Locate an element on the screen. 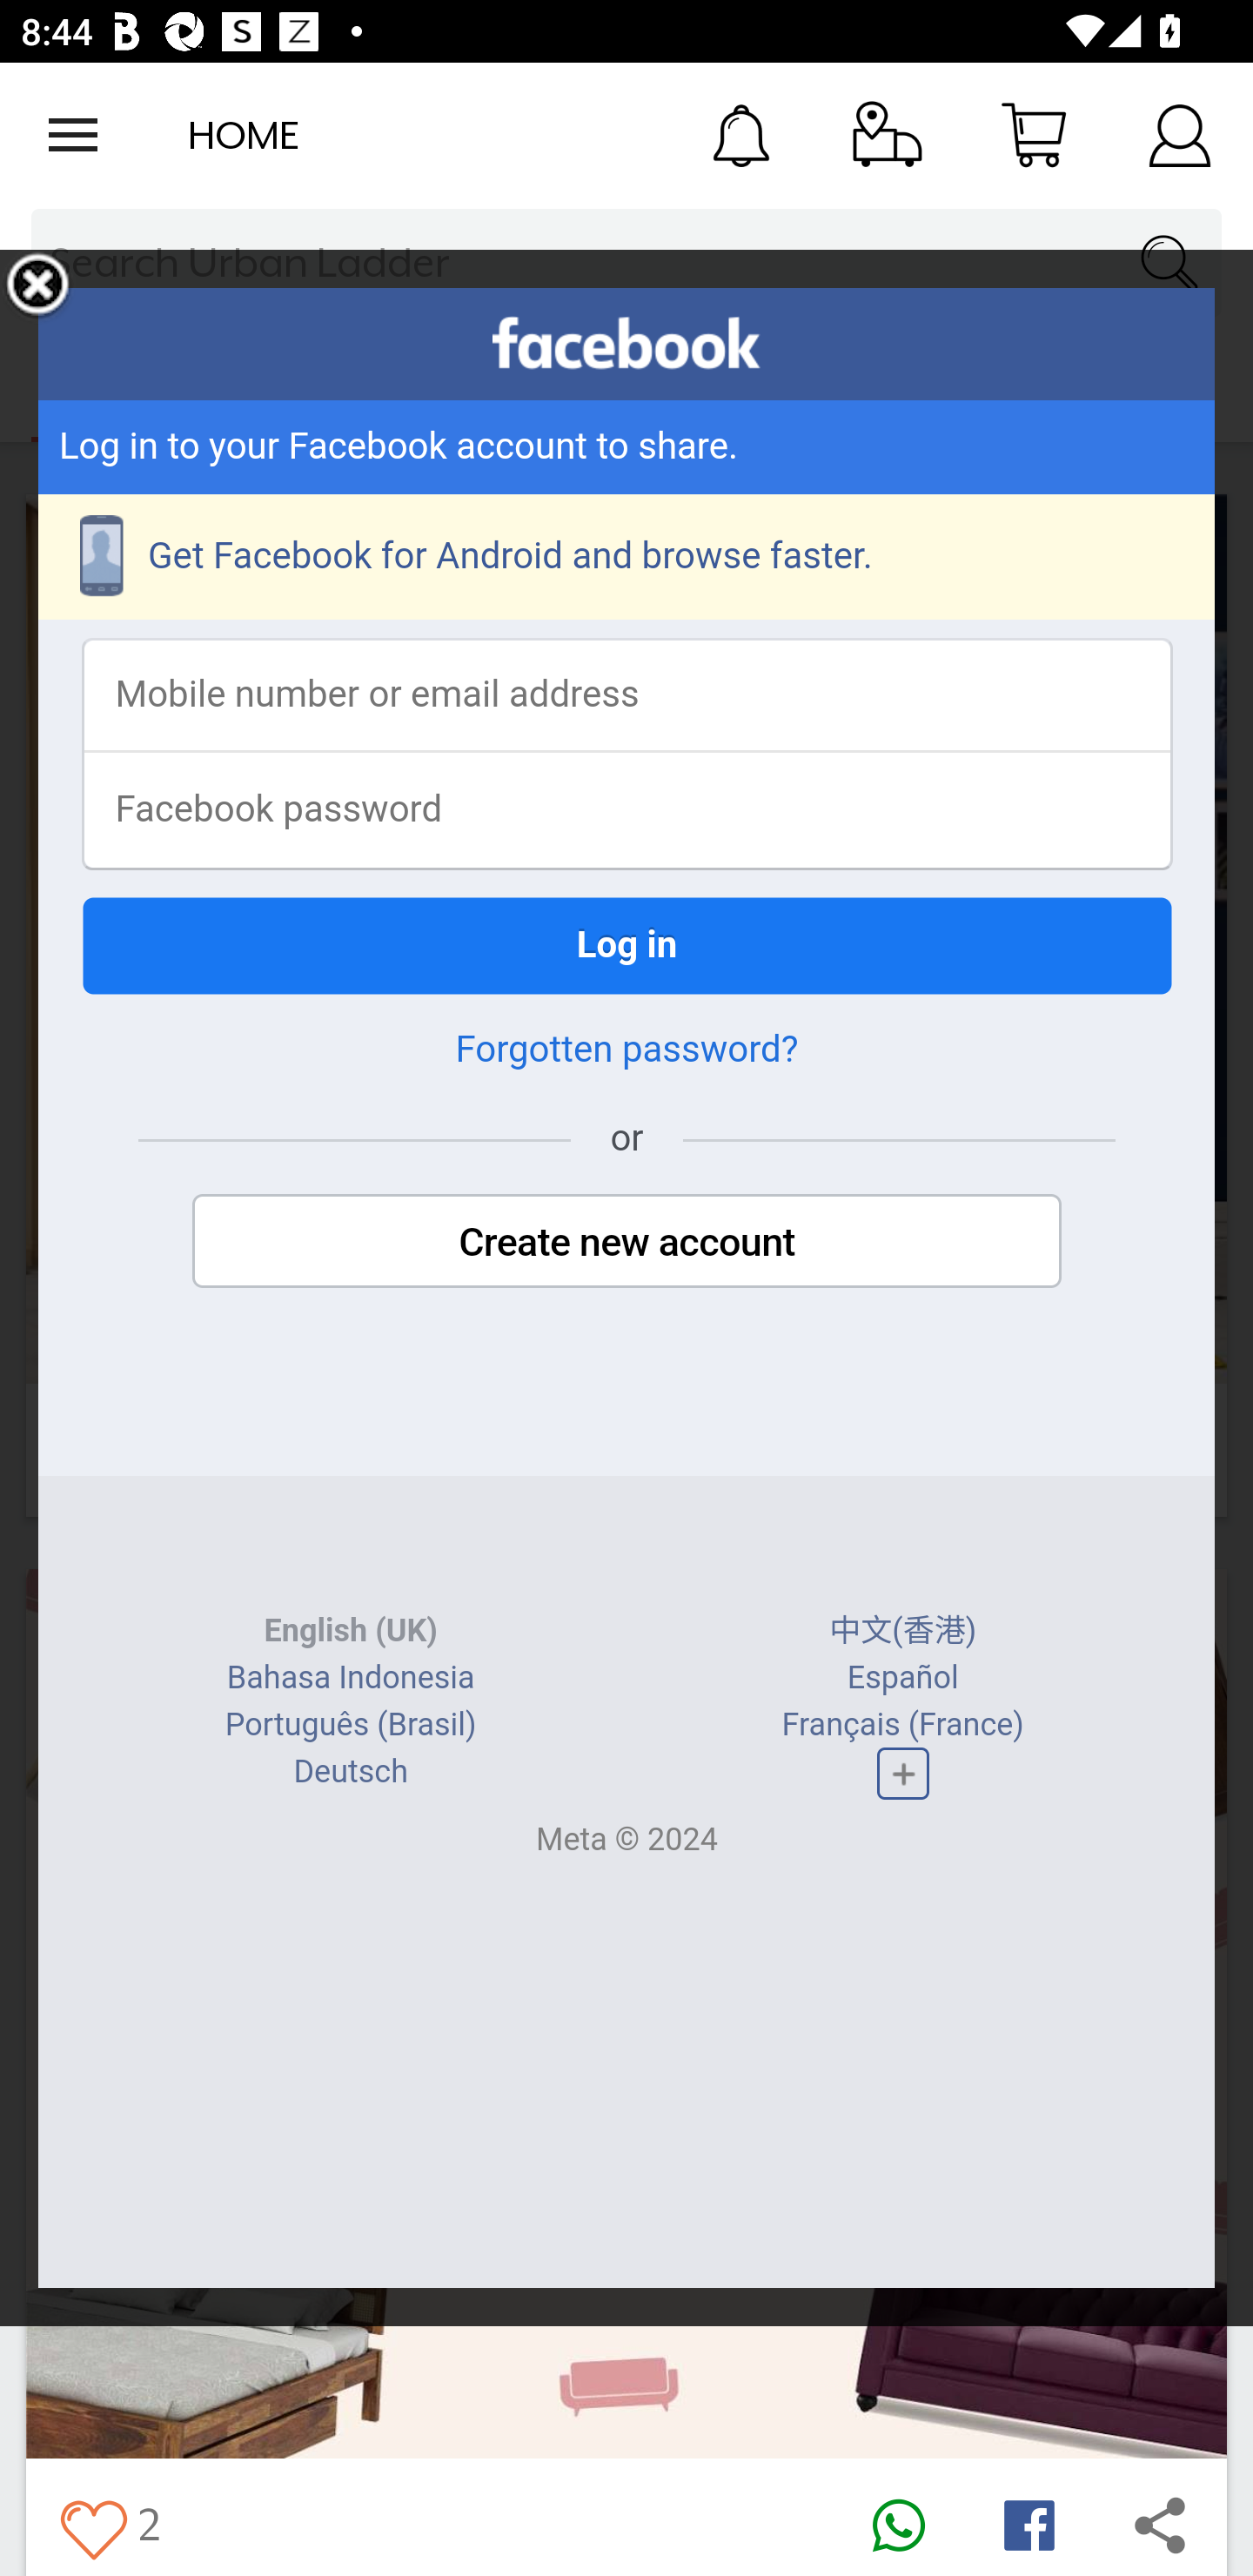  Español is located at coordinates (901, 1678).